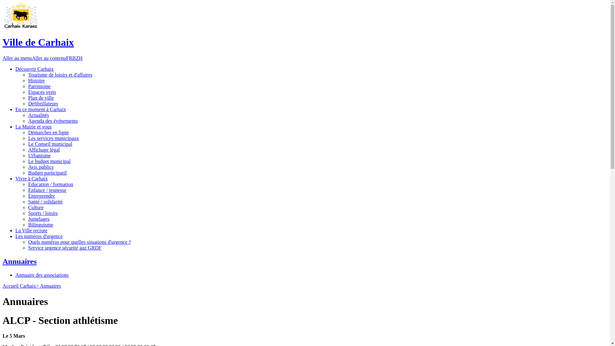 This screenshot has height=346, width=615. What do you see at coordinates (49, 161) in the screenshot?
I see `Le budget municipal` at bounding box center [49, 161].